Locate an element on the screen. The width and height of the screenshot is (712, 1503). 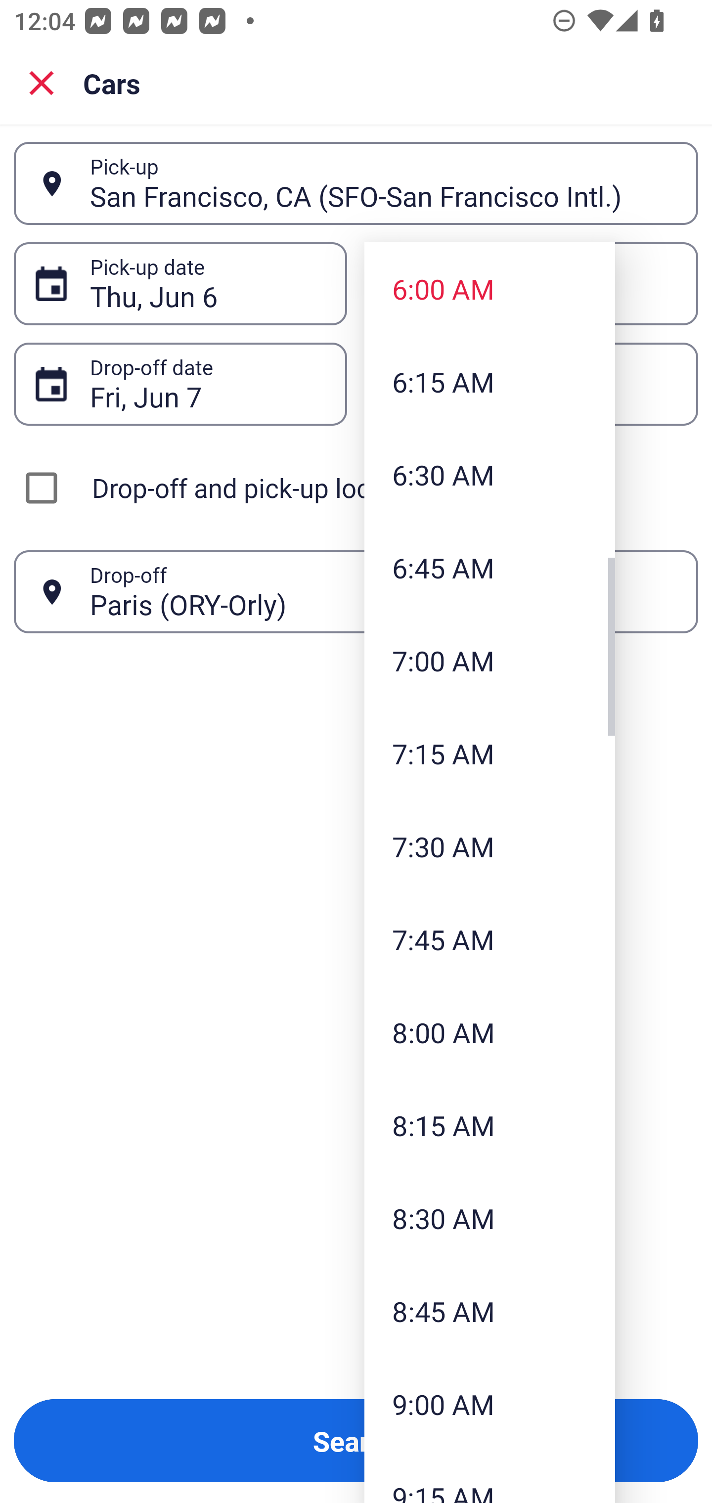
8:00 AM is located at coordinates (489, 1032).